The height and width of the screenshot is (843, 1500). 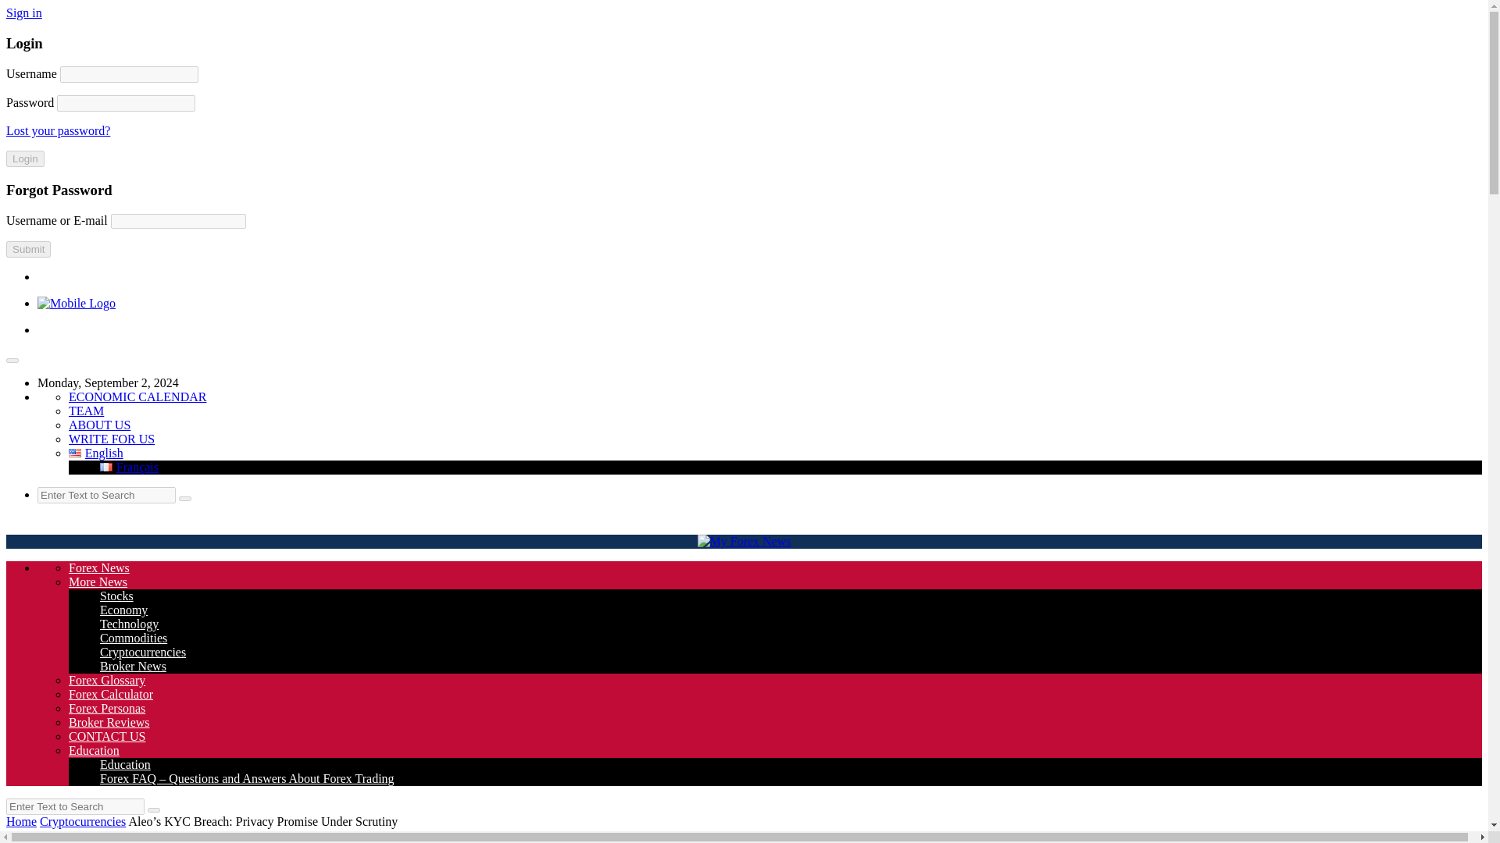 What do you see at coordinates (111, 439) in the screenshot?
I see `WRITE FOR US` at bounding box center [111, 439].